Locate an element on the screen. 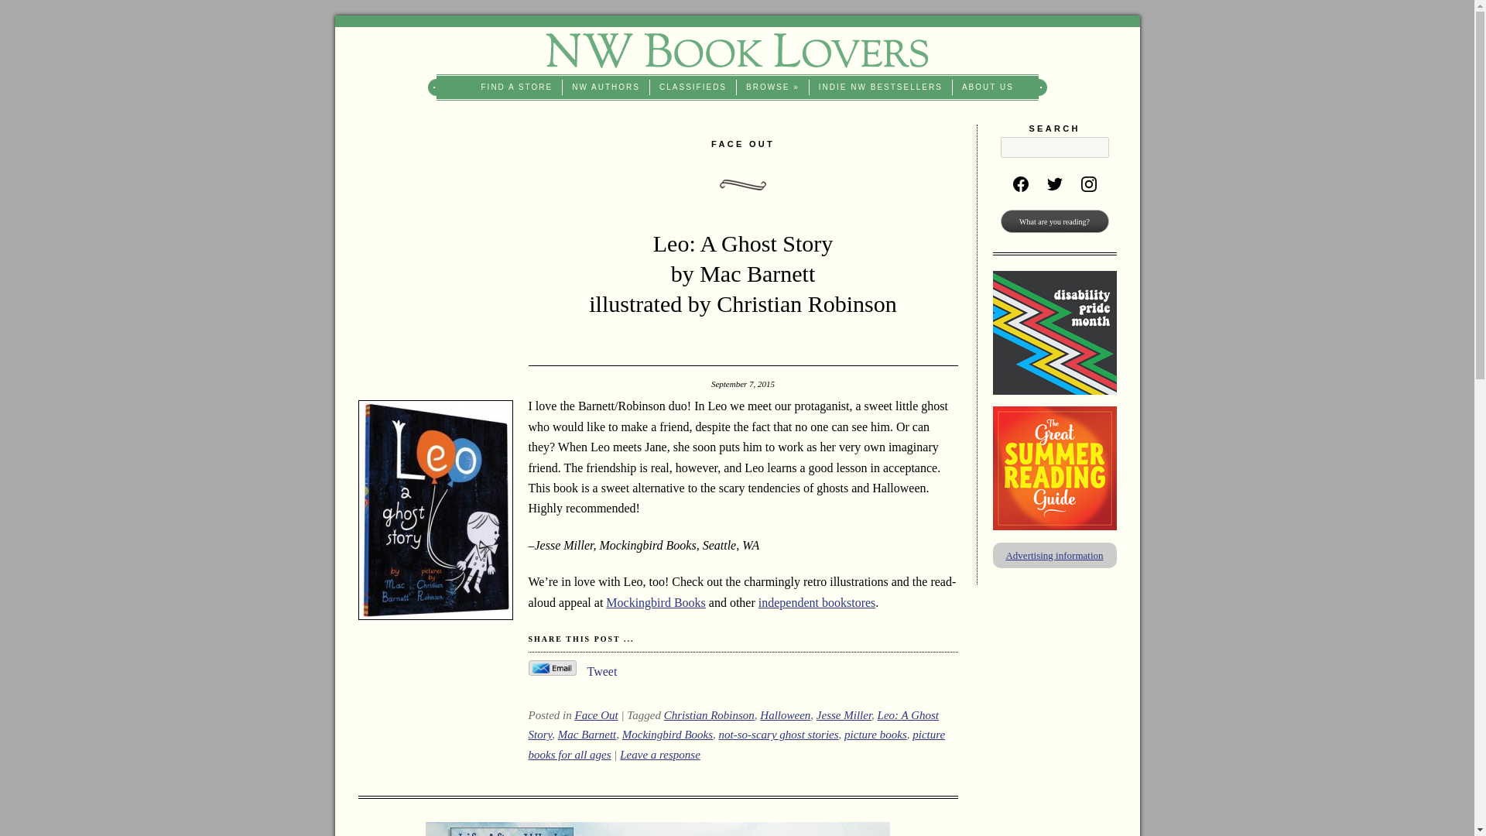  Christian Robinson is located at coordinates (709, 715).